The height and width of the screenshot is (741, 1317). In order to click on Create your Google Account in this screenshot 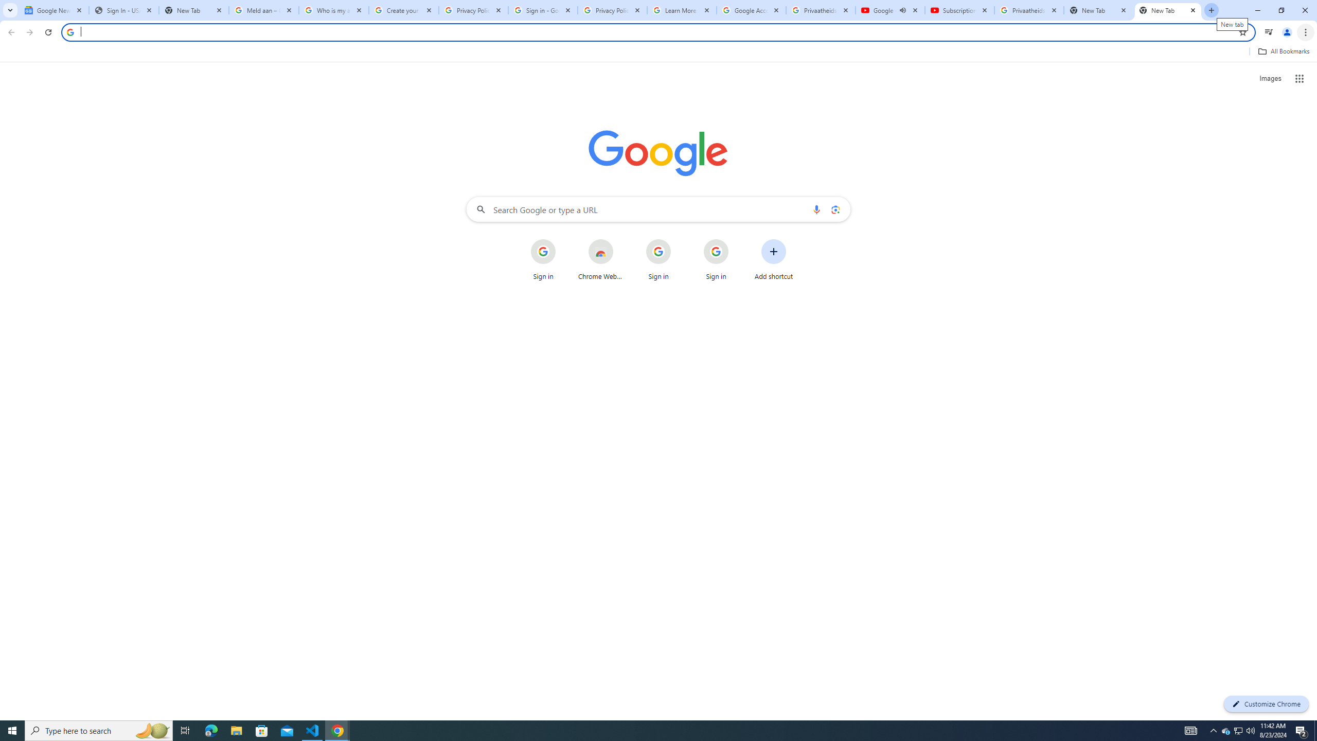, I will do `click(404, 10)`.